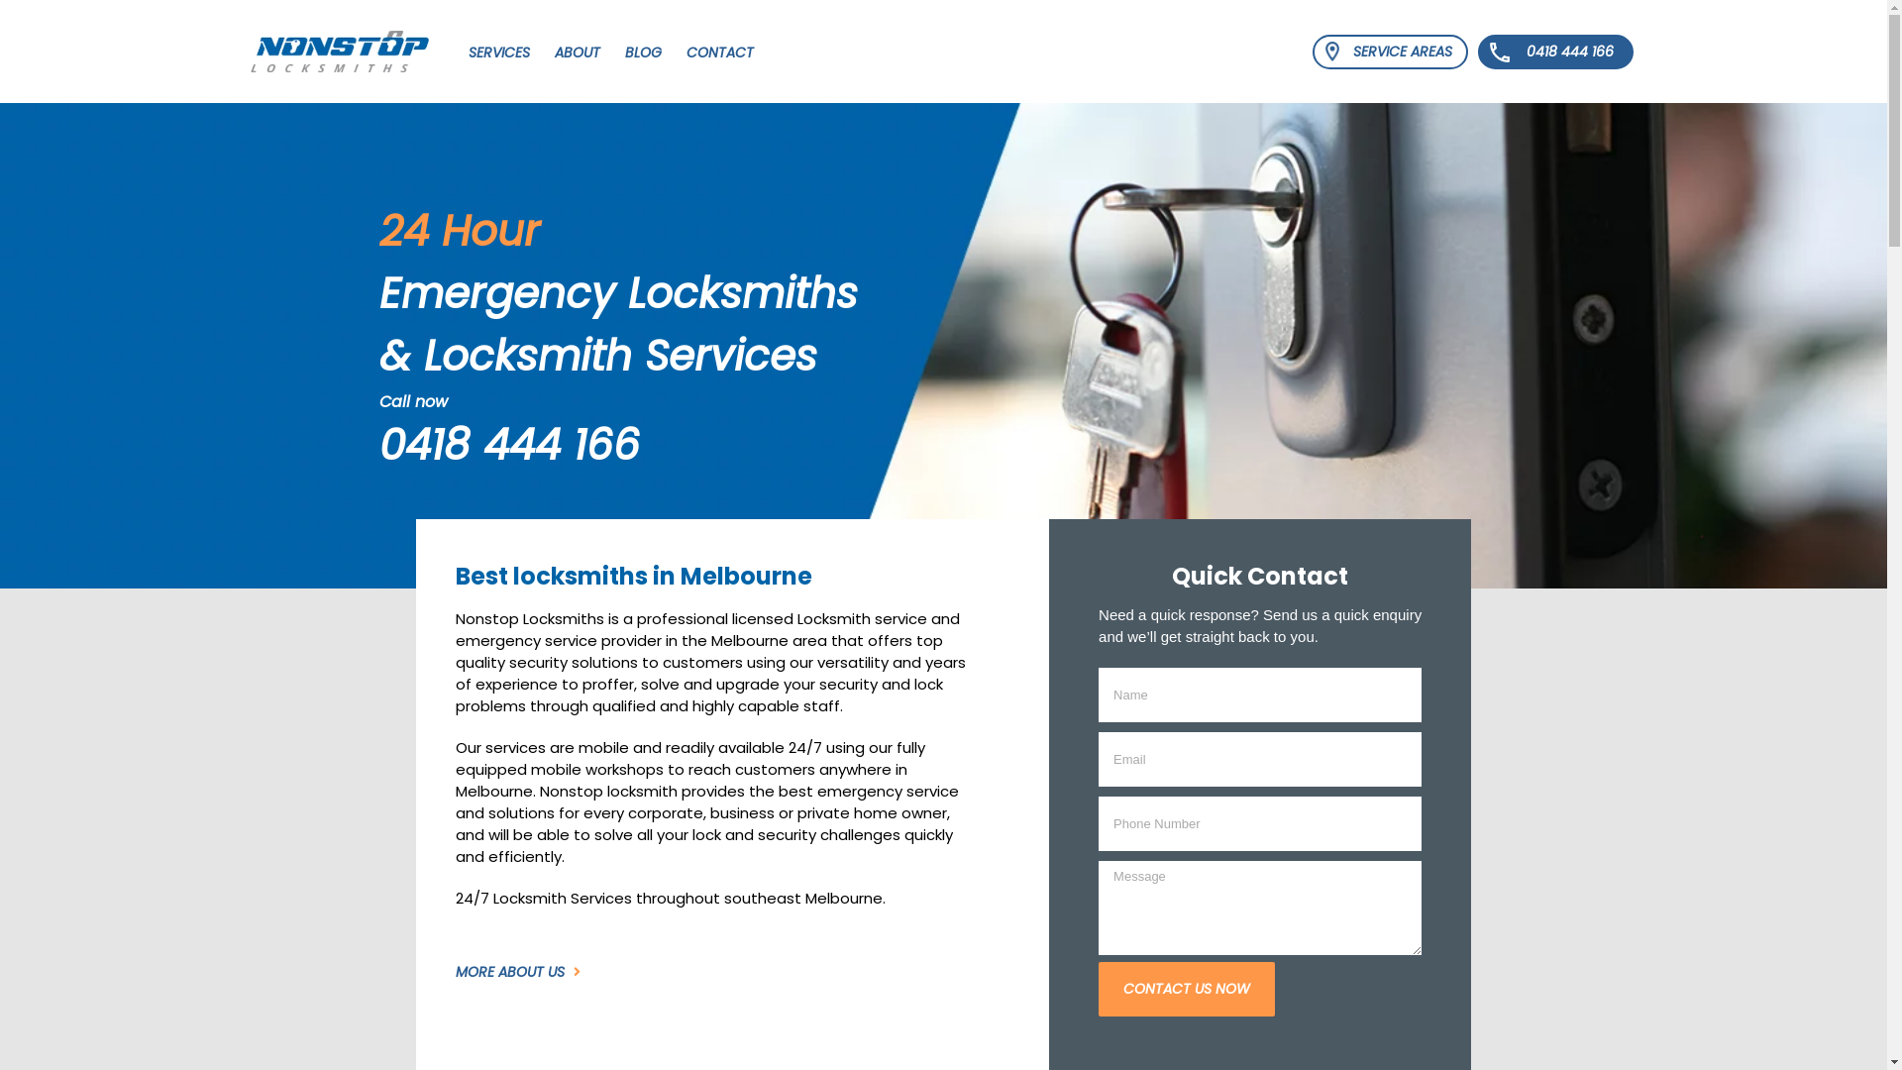 The image size is (1902, 1070). What do you see at coordinates (1555, 52) in the screenshot?
I see `0418 444 166` at bounding box center [1555, 52].